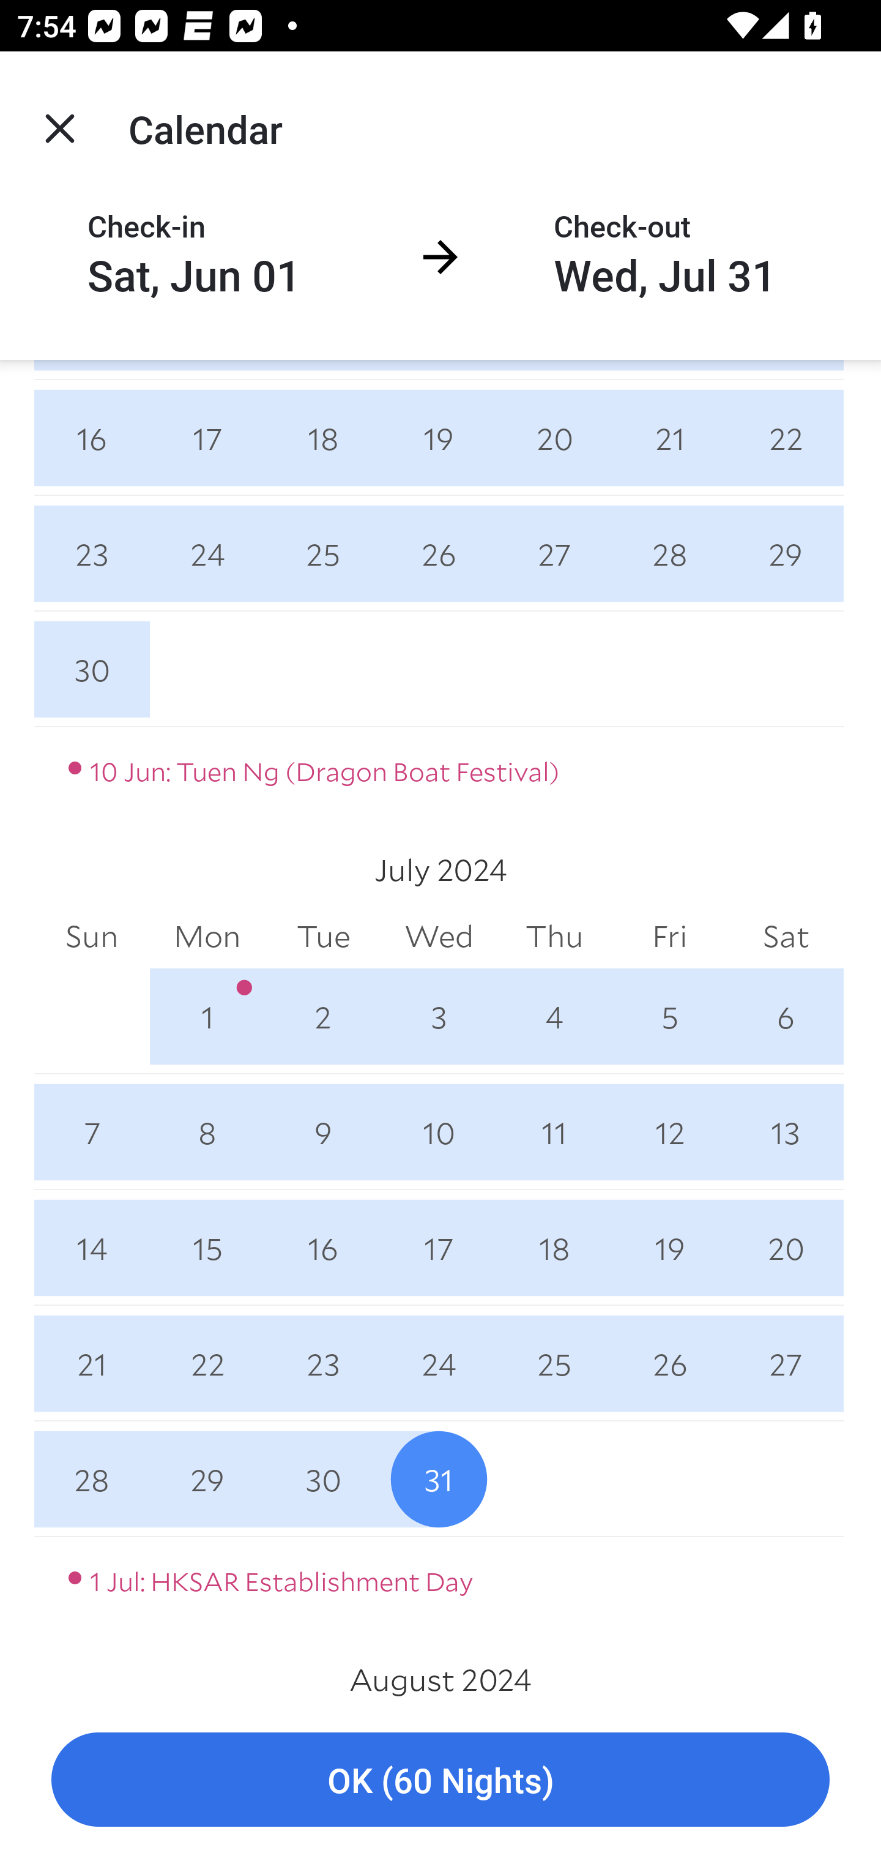 Image resolution: width=881 pixels, height=1861 pixels. I want to click on 23 23 July 2024, so click(323, 1364).